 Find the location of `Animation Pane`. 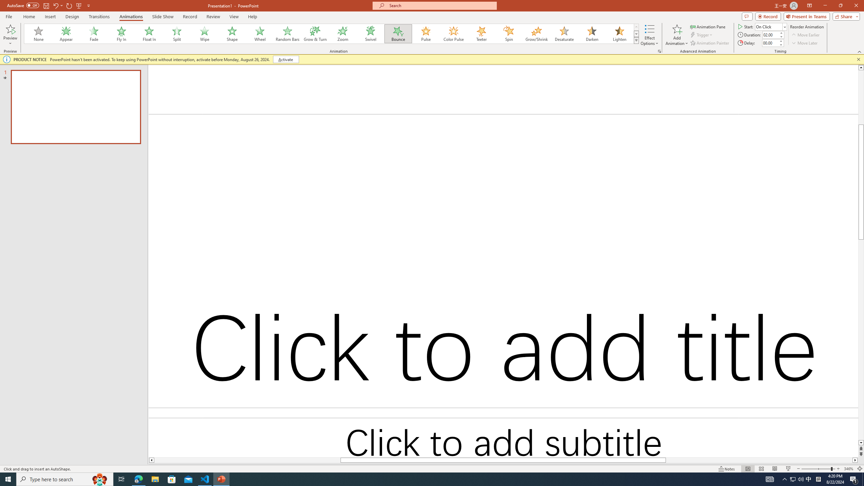

Animation Pane is located at coordinates (708, 26).